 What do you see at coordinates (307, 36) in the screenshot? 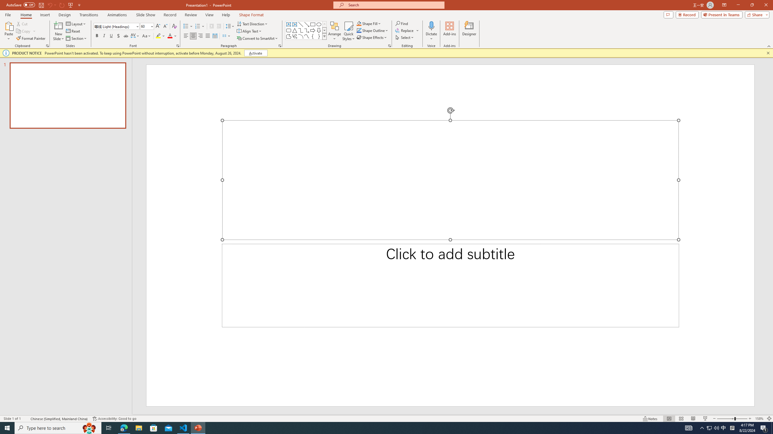
I see `Curve` at bounding box center [307, 36].